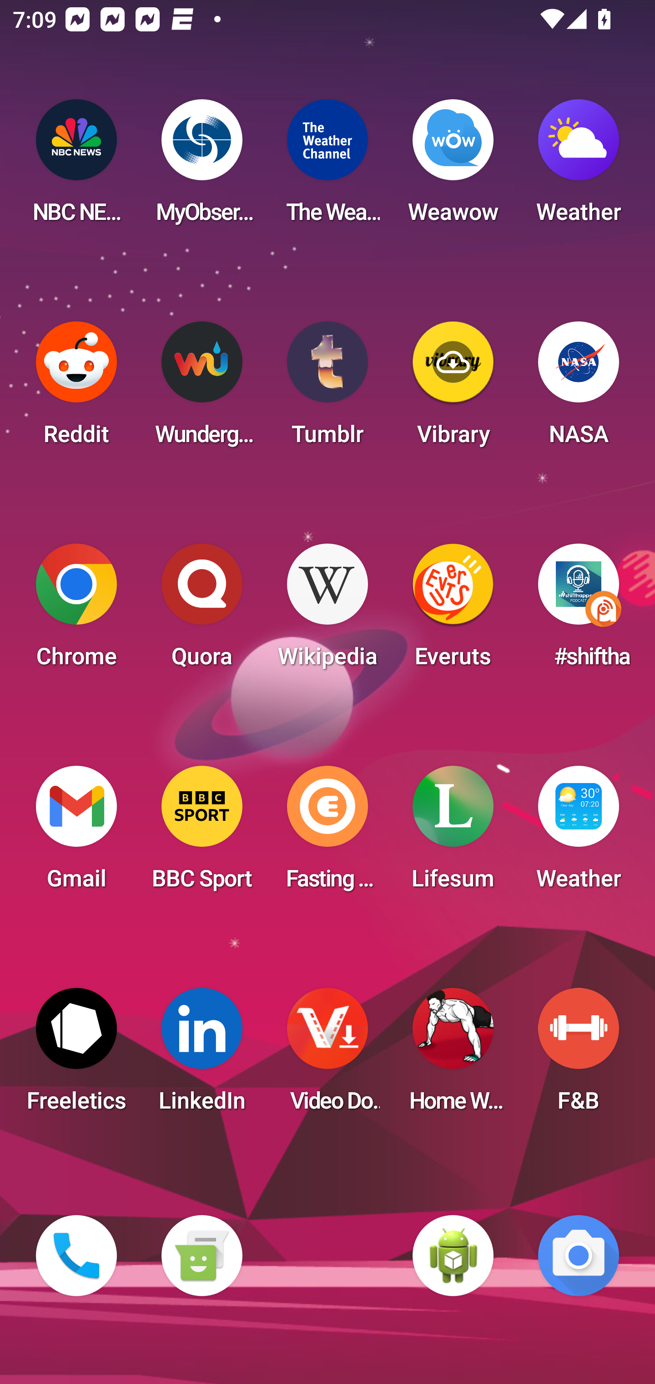 The width and height of the screenshot is (655, 1384). Describe the element at coordinates (76, 611) in the screenshot. I see `Chrome` at that location.